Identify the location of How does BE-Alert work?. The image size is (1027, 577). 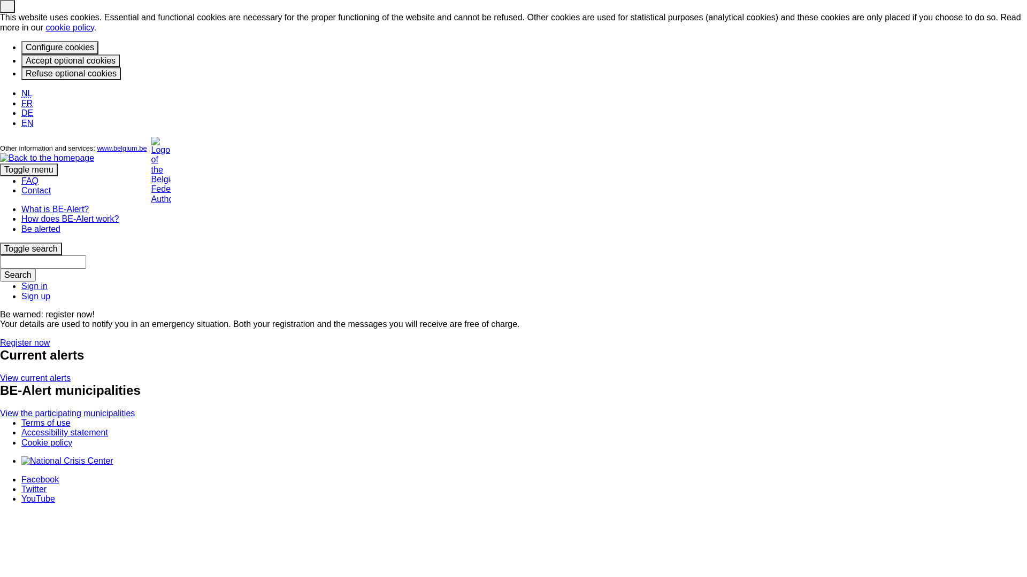
(70, 219).